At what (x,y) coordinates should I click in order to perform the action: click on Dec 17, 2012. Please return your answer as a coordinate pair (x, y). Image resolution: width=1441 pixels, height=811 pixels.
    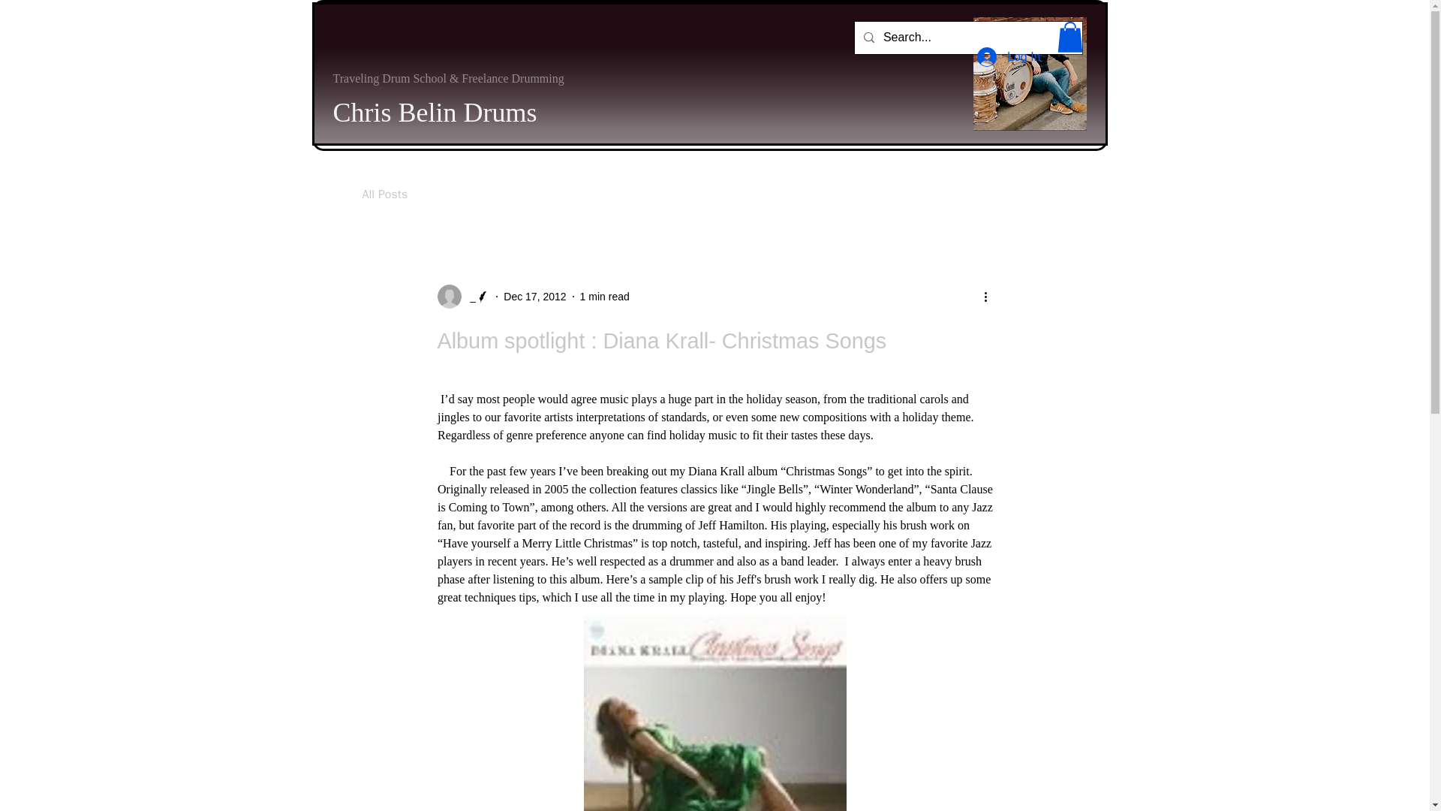
    Looking at the image, I should click on (534, 295).